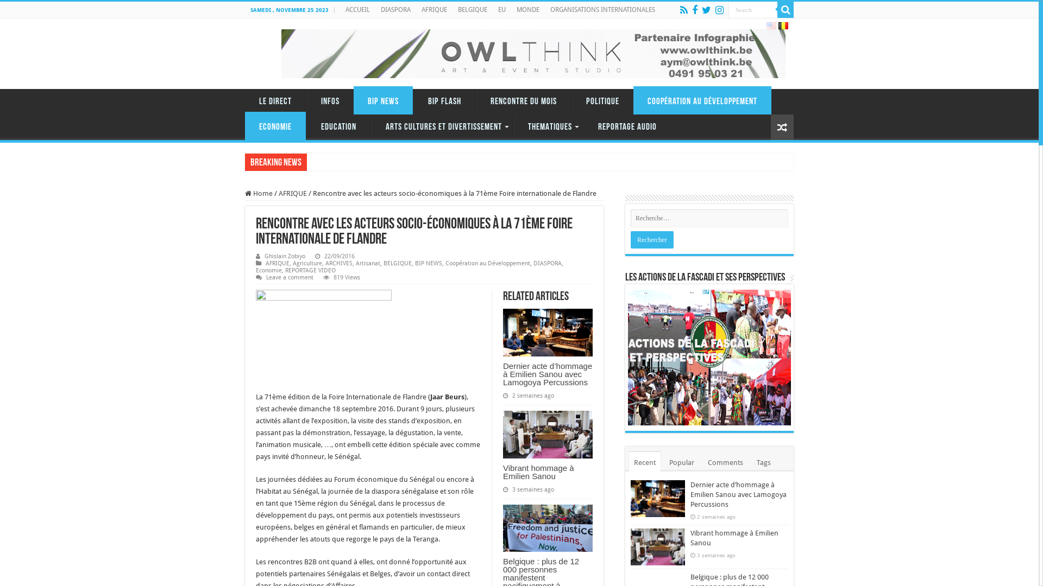  Describe the element at coordinates (311, 270) in the screenshot. I see `REPORTAGE VIDEO` at that location.